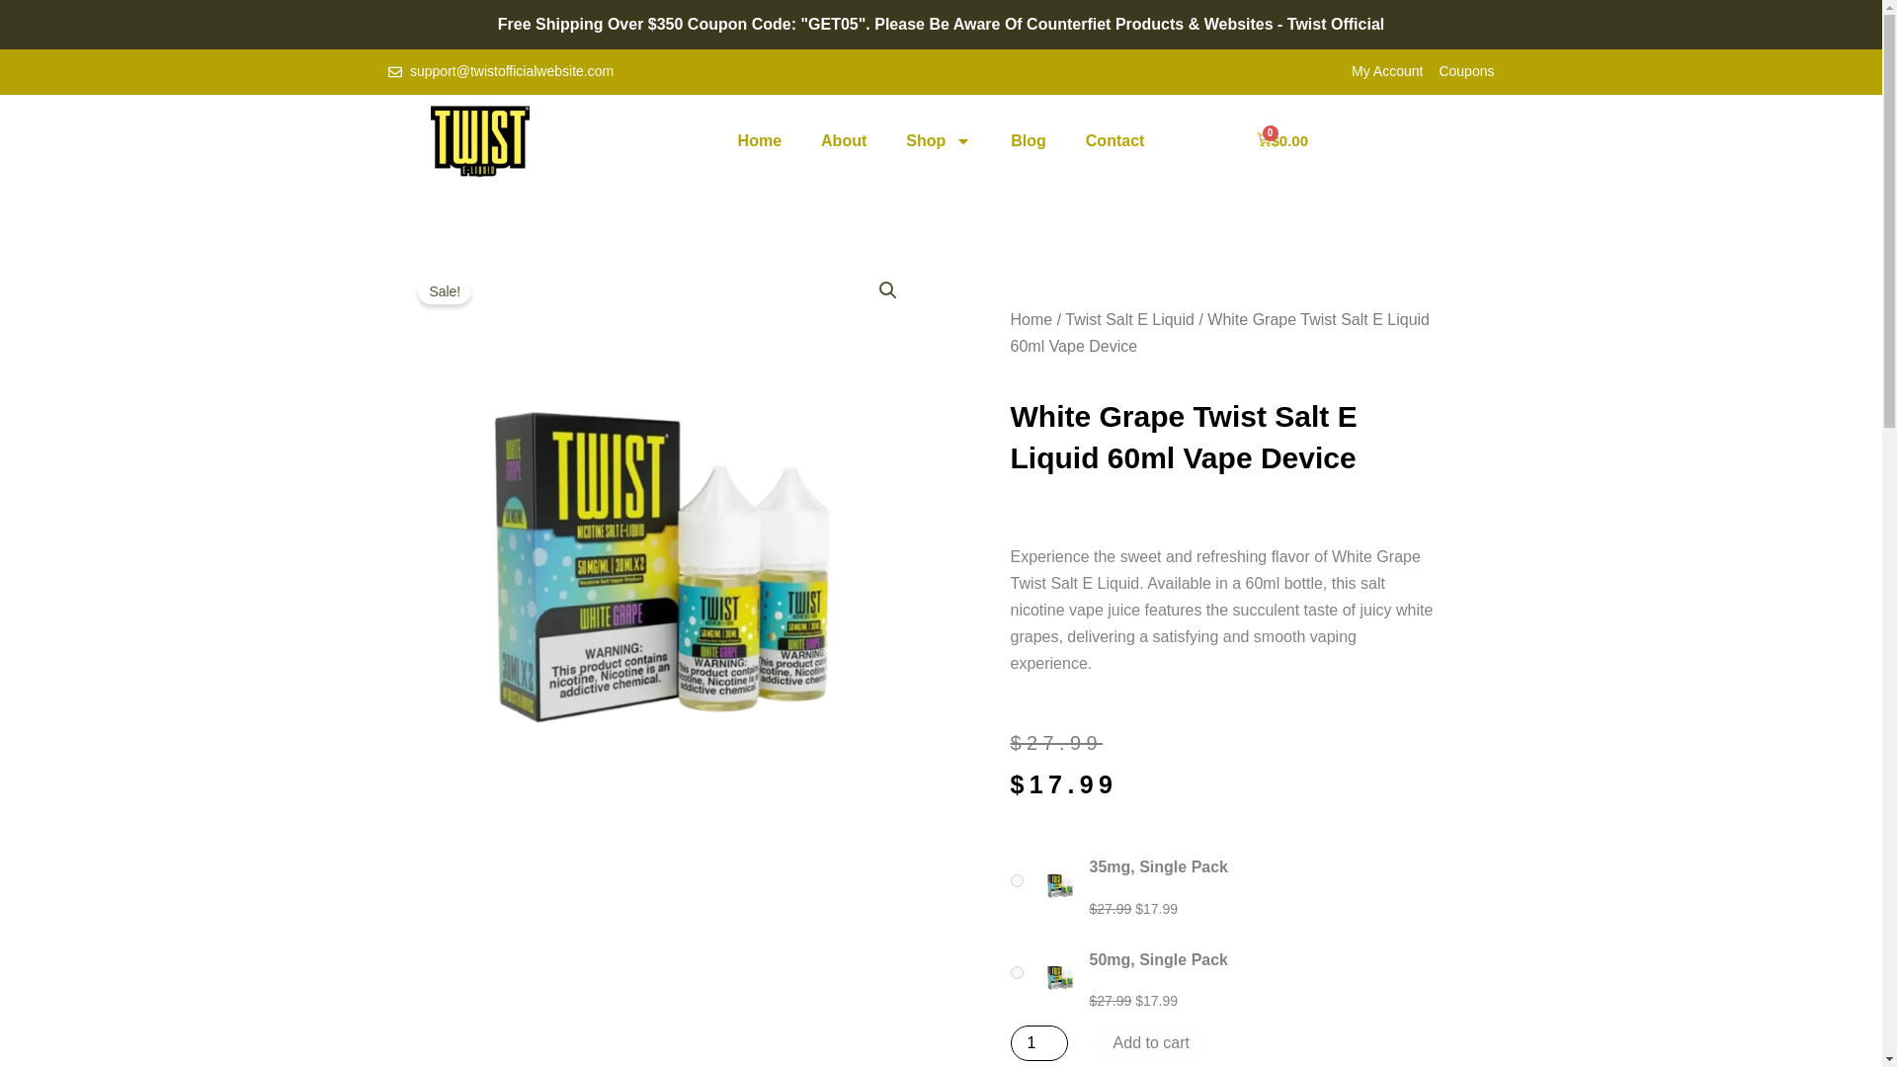 This screenshot has width=1897, height=1067. What do you see at coordinates (1114, 140) in the screenshot?
I see `Contact` at bounding box center [1114, 140].